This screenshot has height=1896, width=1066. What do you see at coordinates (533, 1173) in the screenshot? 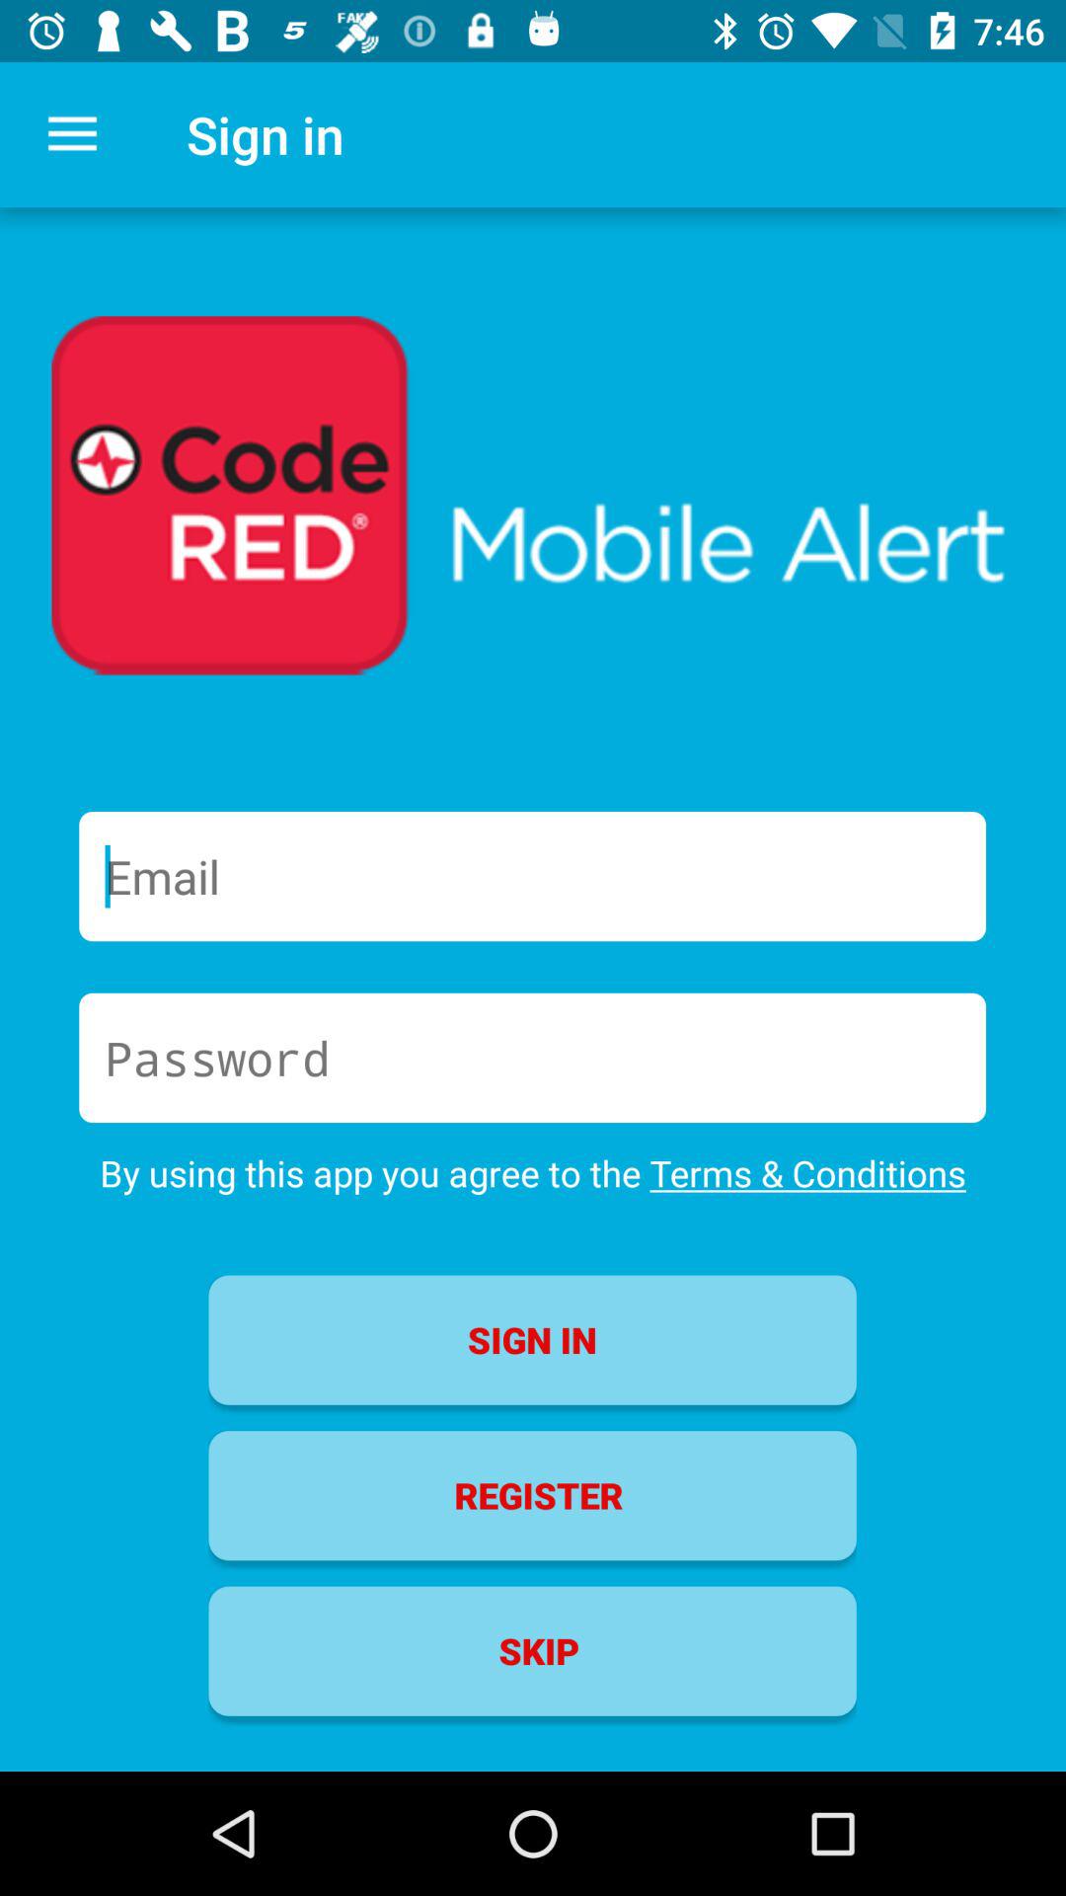
I see `turn off the by using this icon` at bounding box center [533, 1173].